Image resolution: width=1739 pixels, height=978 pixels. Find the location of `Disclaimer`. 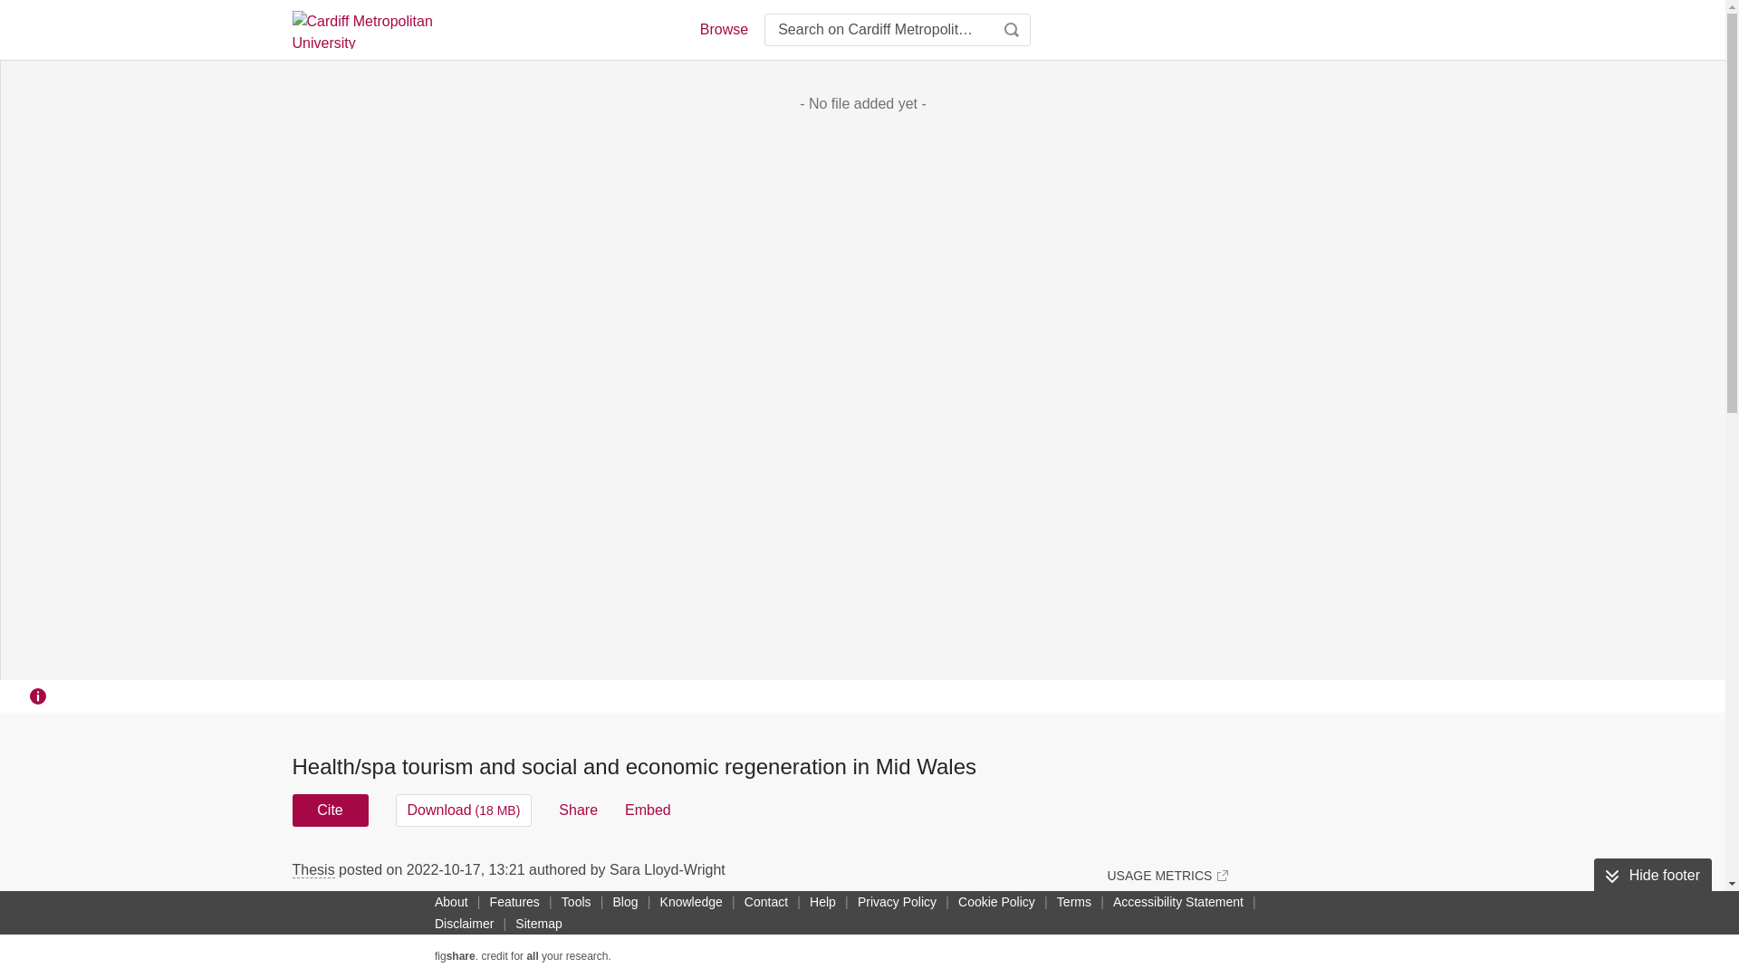

Disclaimer is located at coordinates (464, 924).